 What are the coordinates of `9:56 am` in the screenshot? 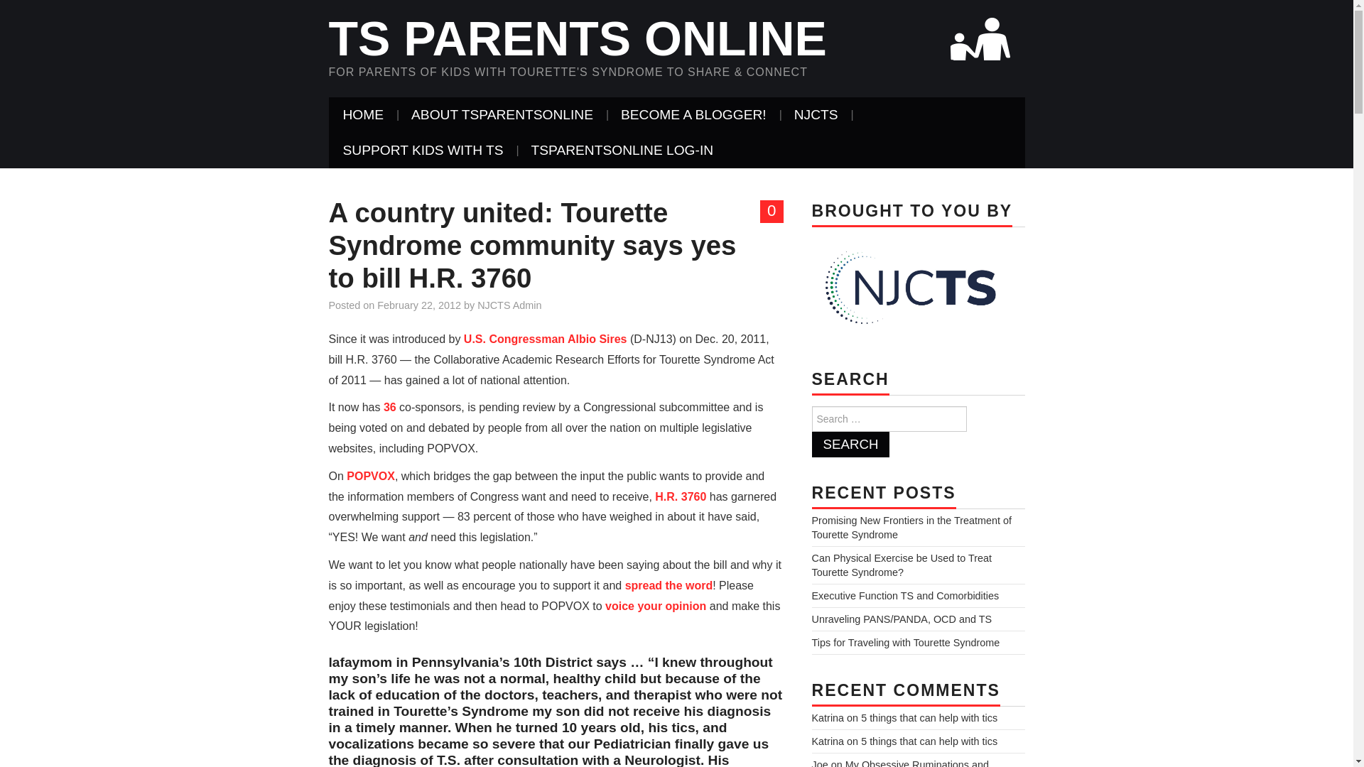 It's located at (419, 305).